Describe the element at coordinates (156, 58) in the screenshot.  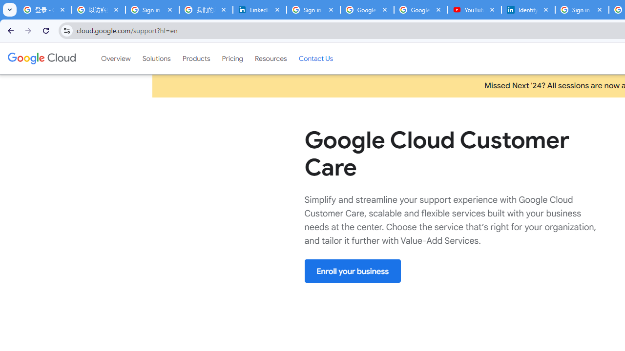
I see `Solutions` at that location.